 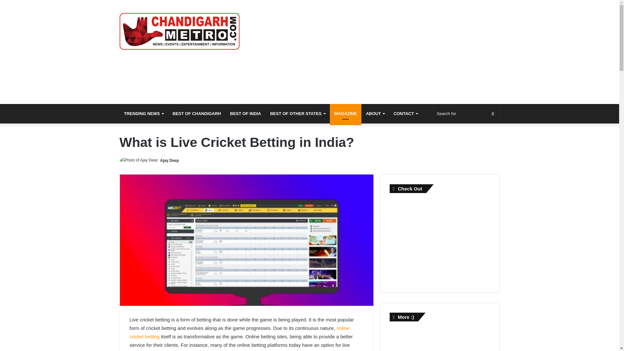 What do you see at coordinates (297, 114) in the screenshot?
I see `BEST OF OTHER STATES` at bounding box center [297, 114].